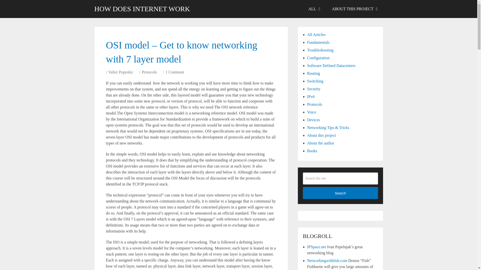 This screenshot has height=270, width=481. What do you see at coordinates (149, 72) in the screenshot?
I see `Protocols` at bounding box center [149, 72].